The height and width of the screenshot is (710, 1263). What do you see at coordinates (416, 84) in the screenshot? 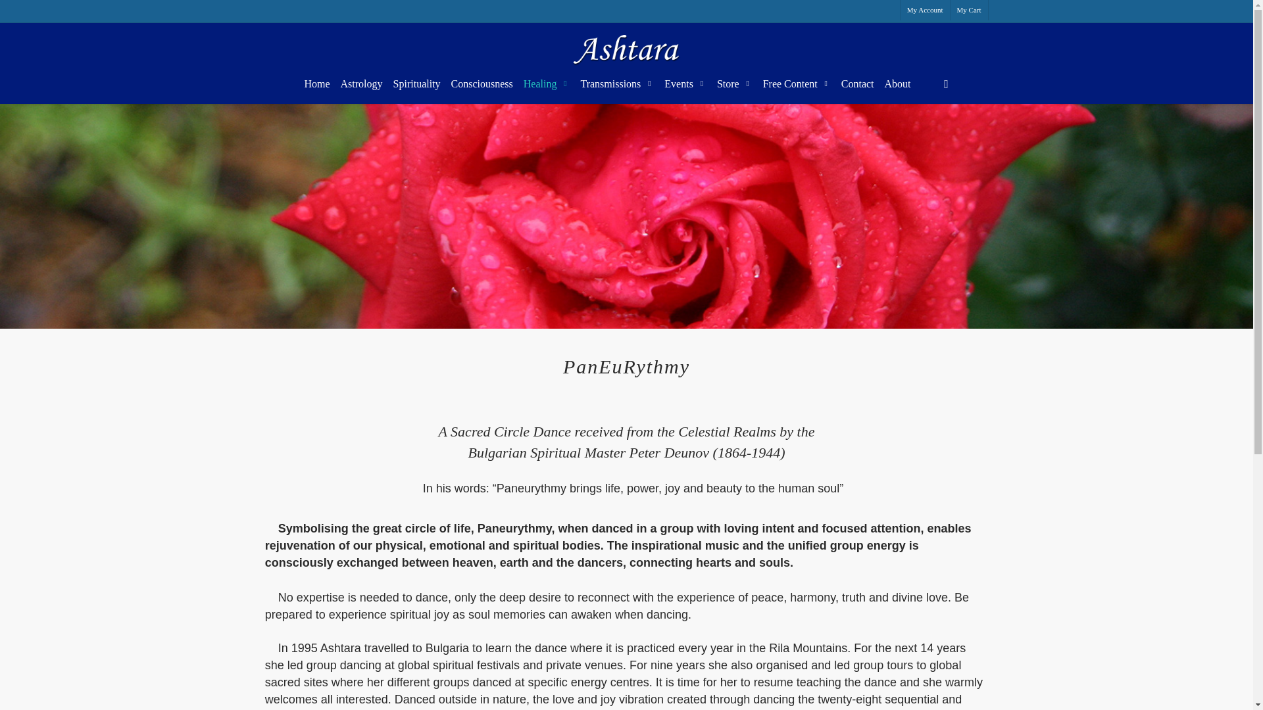
I see `Spirituality` at bounding box center [416, 84].